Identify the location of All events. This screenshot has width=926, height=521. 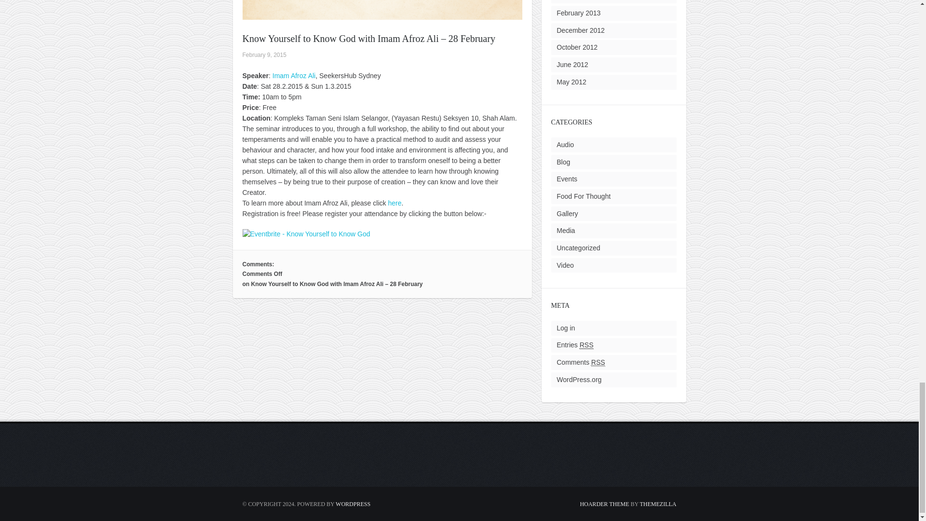
(566, 178).